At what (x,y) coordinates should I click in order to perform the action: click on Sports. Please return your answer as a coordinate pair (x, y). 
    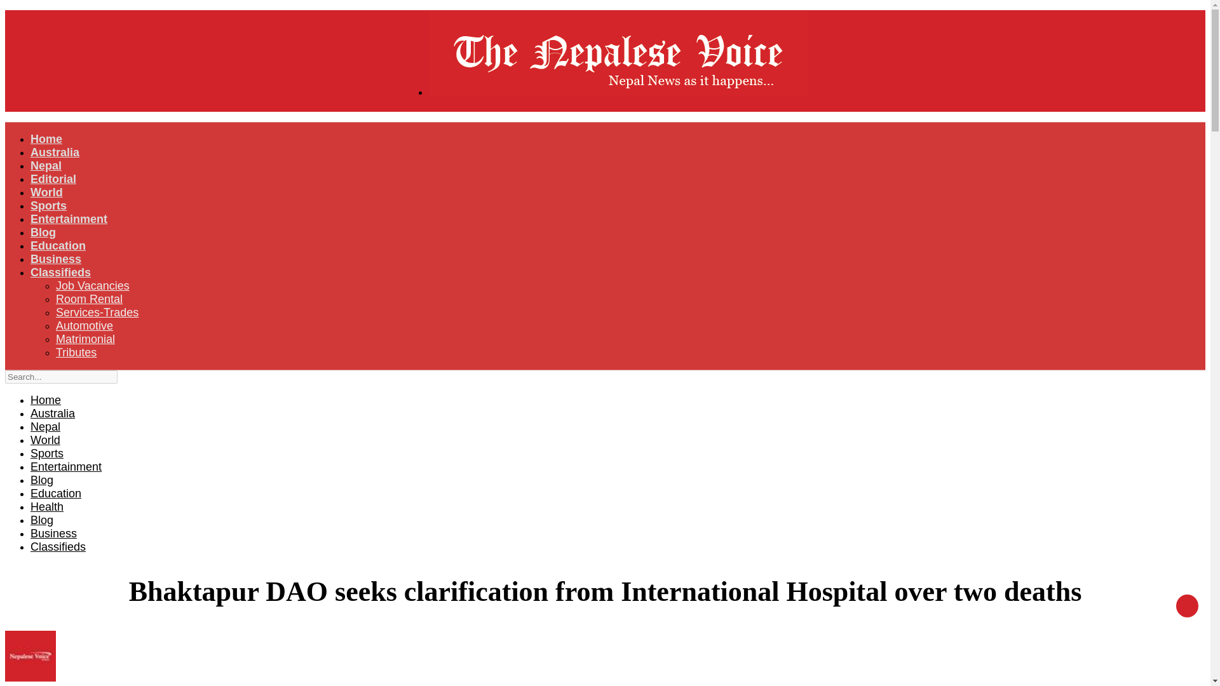
    Looking at the image, I should click on (47, 454).